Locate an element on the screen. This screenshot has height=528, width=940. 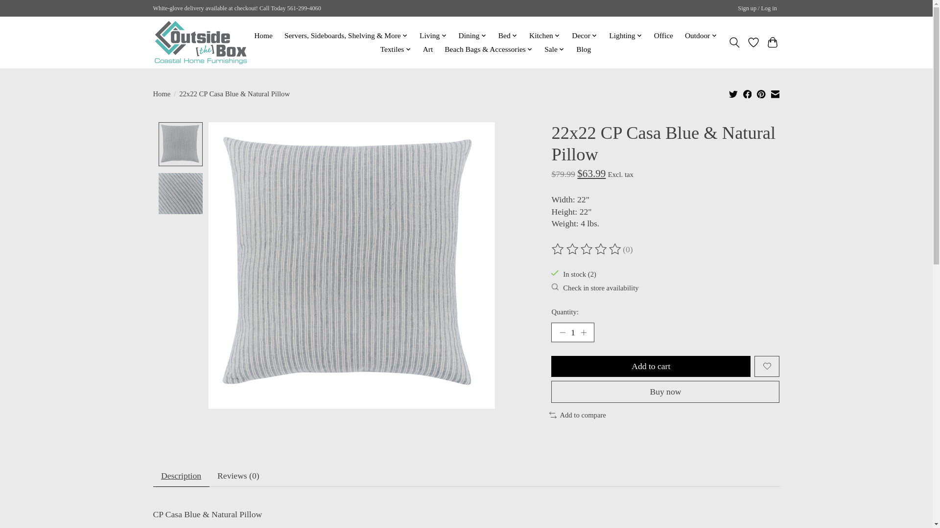
Share on Facebook is located at coordinates (748, 94).